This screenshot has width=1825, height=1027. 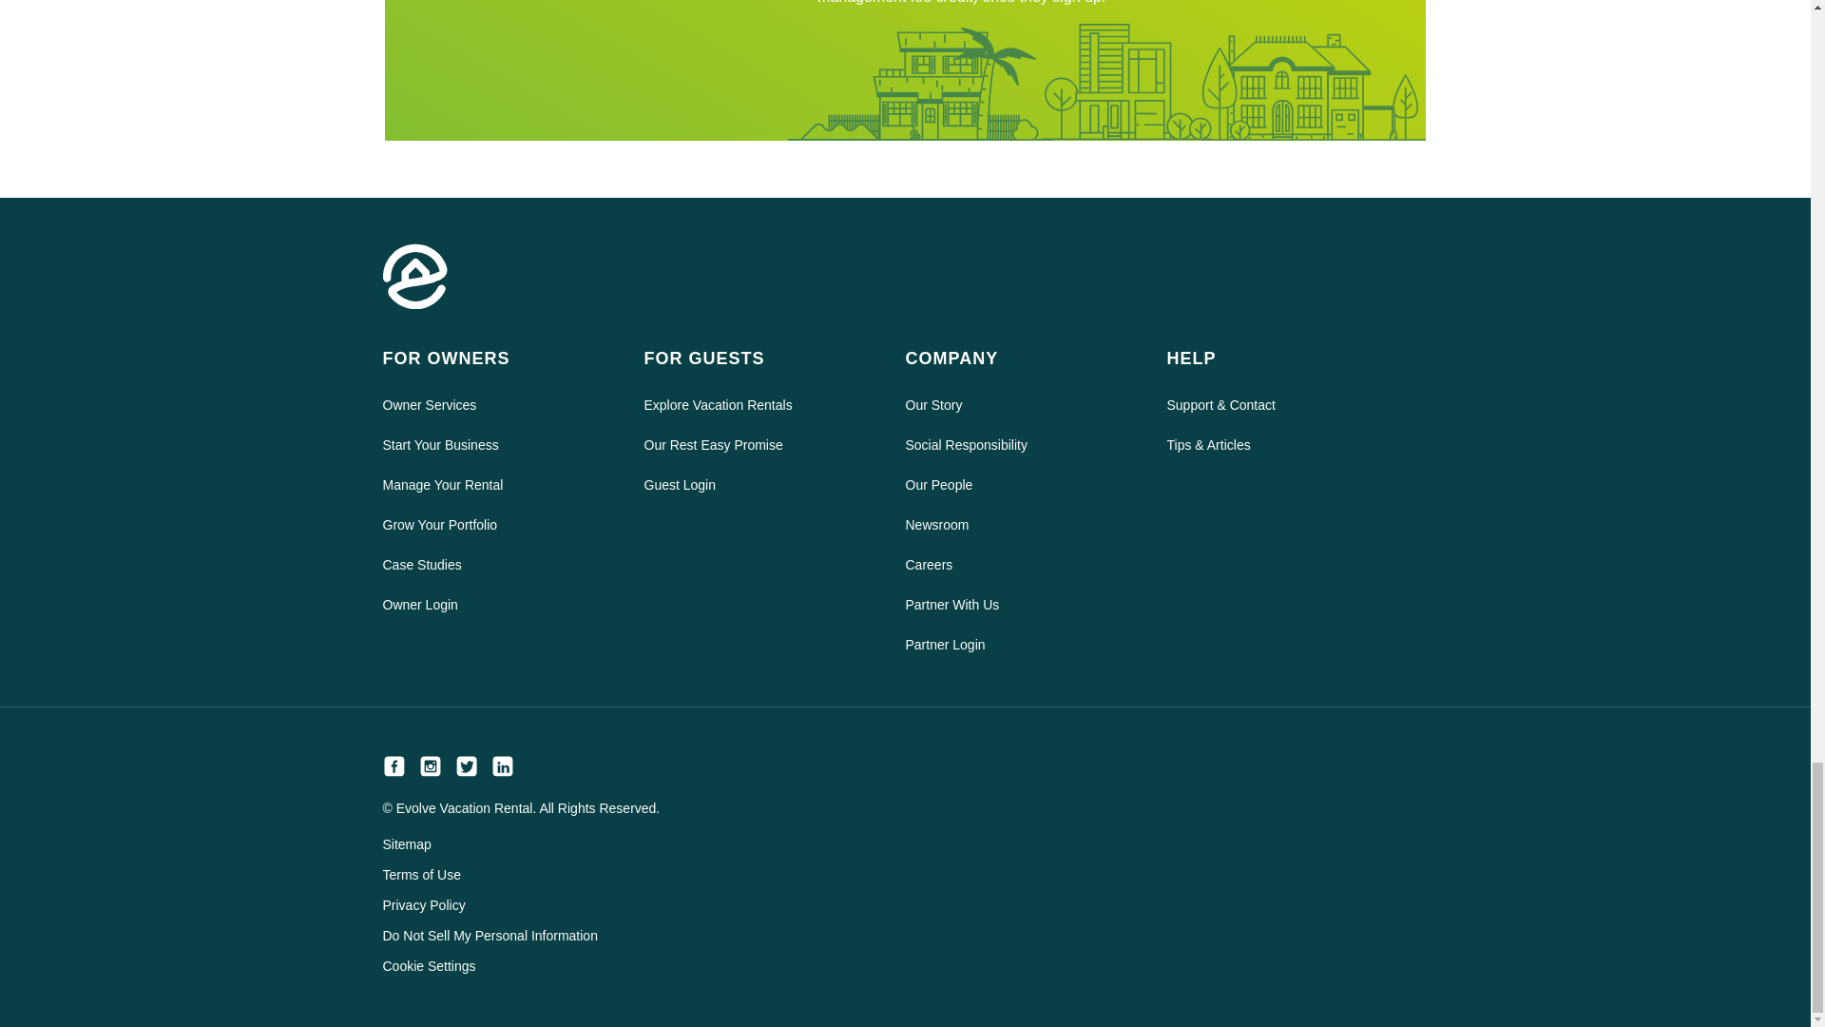 I want to click on Manage Your Rental, so click(x=498, y=484).